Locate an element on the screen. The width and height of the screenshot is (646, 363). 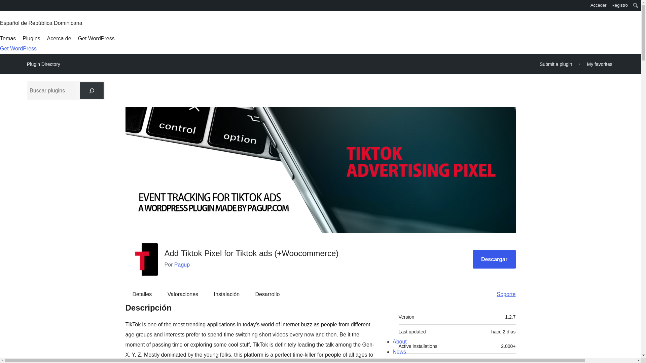
My favorites is located at coordinates (600, 64).